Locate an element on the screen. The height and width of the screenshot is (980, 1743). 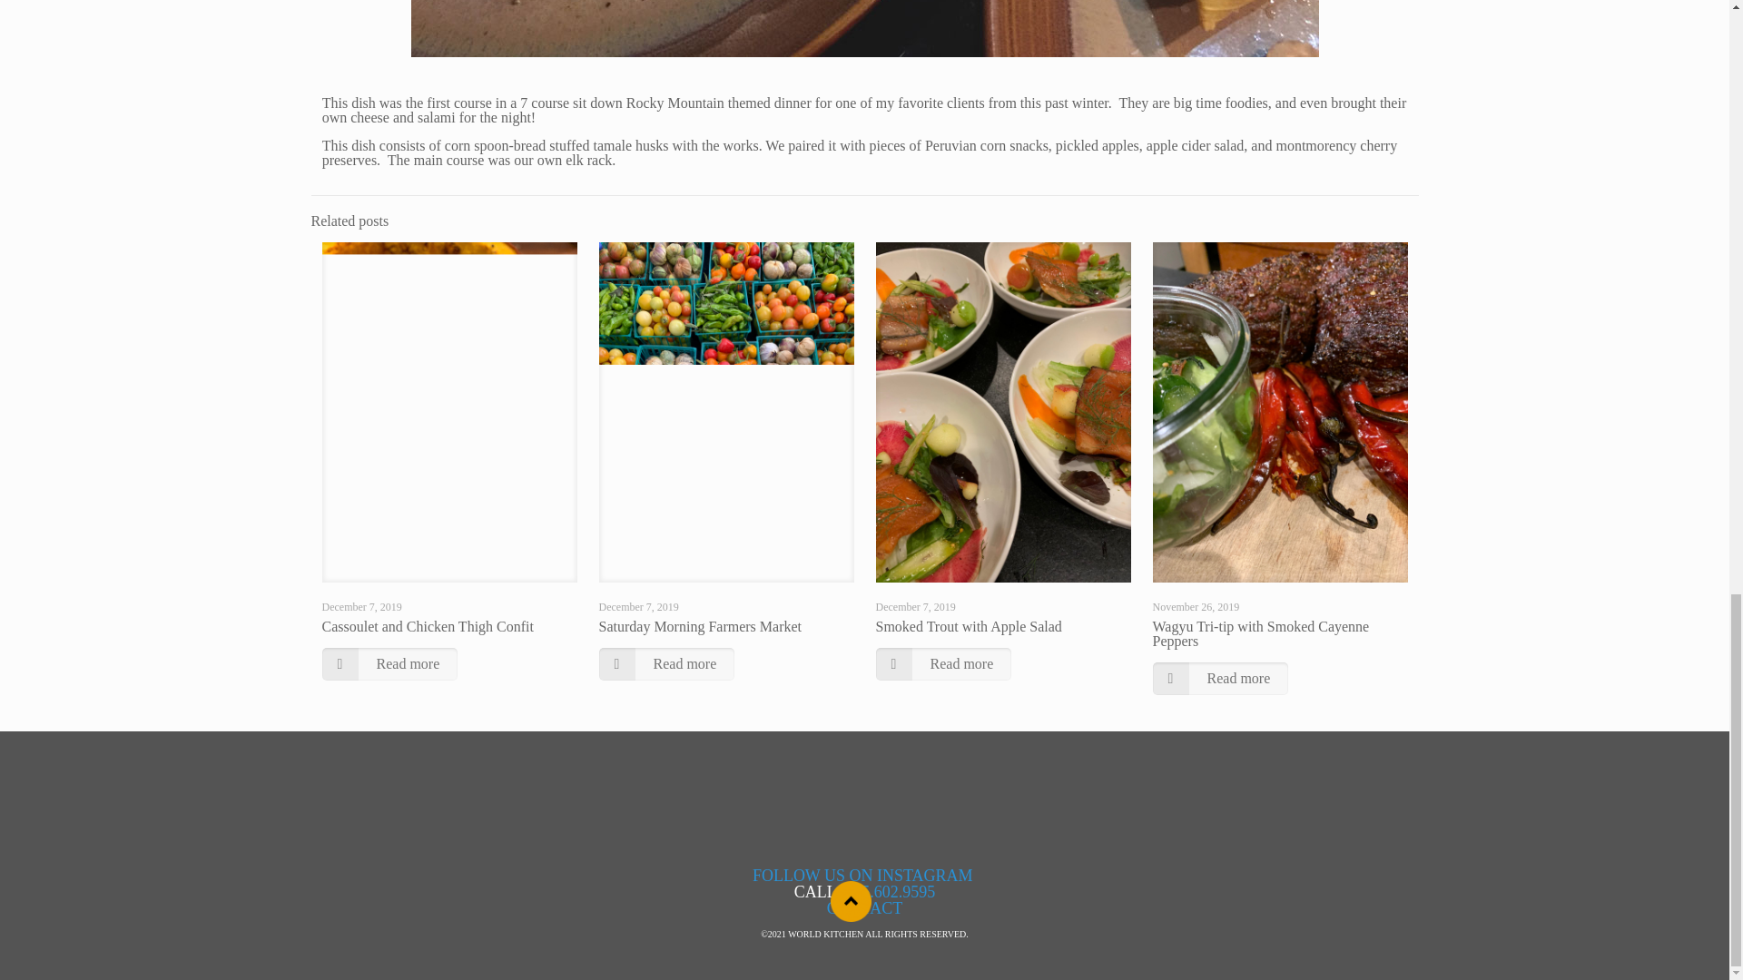
FOLLOW US ON INSTAGRAM  is located at coordinates (864, 875).